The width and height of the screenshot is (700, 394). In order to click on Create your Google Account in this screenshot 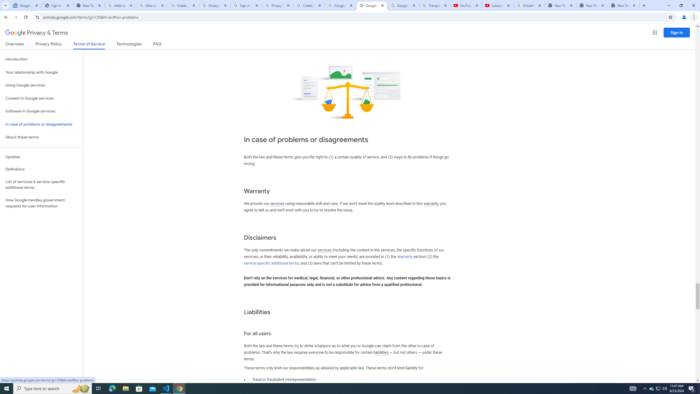, I will do `click(309, 5)`.